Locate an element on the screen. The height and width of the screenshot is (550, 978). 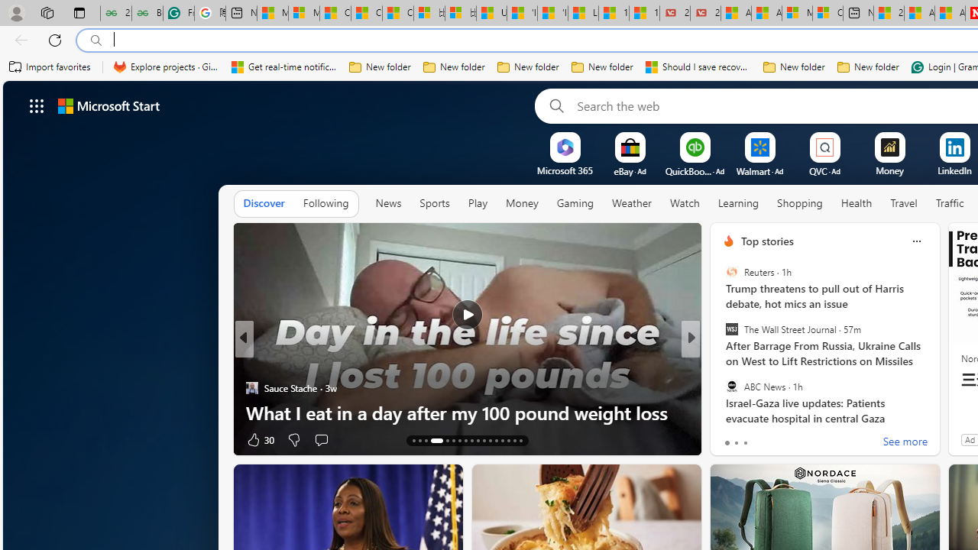
Play is located at coordinates (478, 203).